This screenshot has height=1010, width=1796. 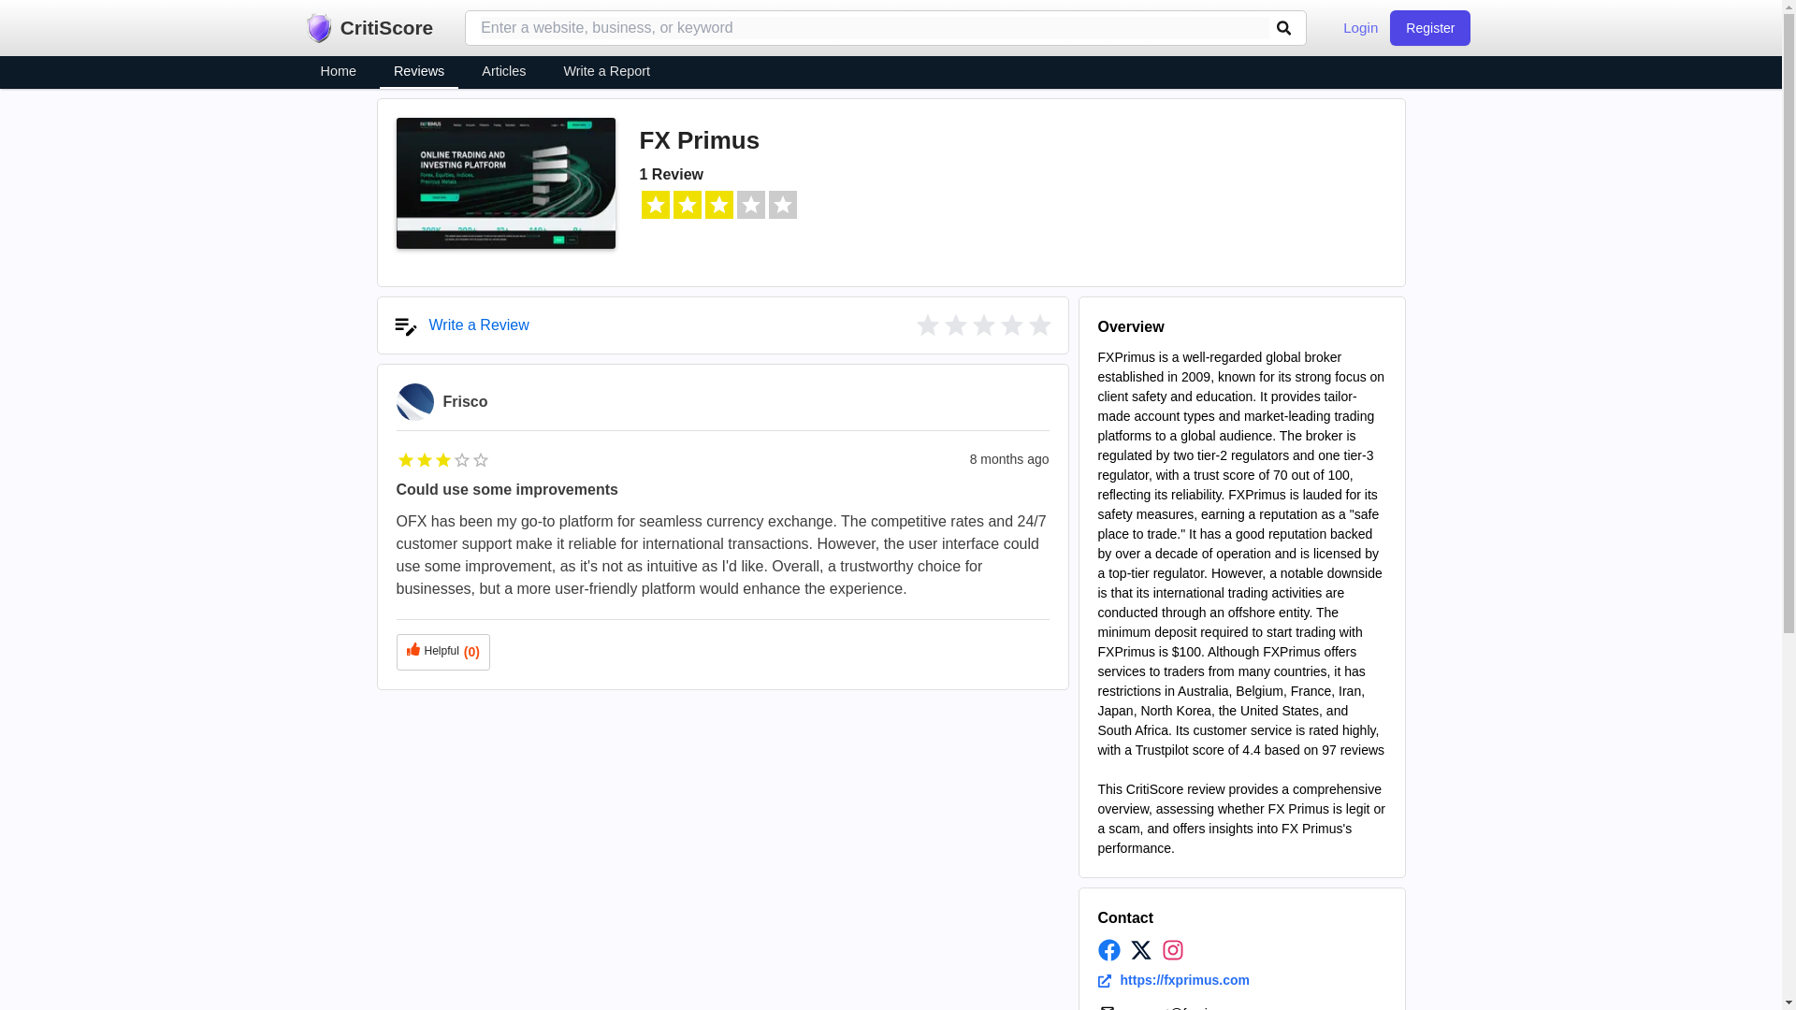 What do you see at coordinates (982, 325) in the screenshot?
I see `Write a review` at bounding box center [982, 325].